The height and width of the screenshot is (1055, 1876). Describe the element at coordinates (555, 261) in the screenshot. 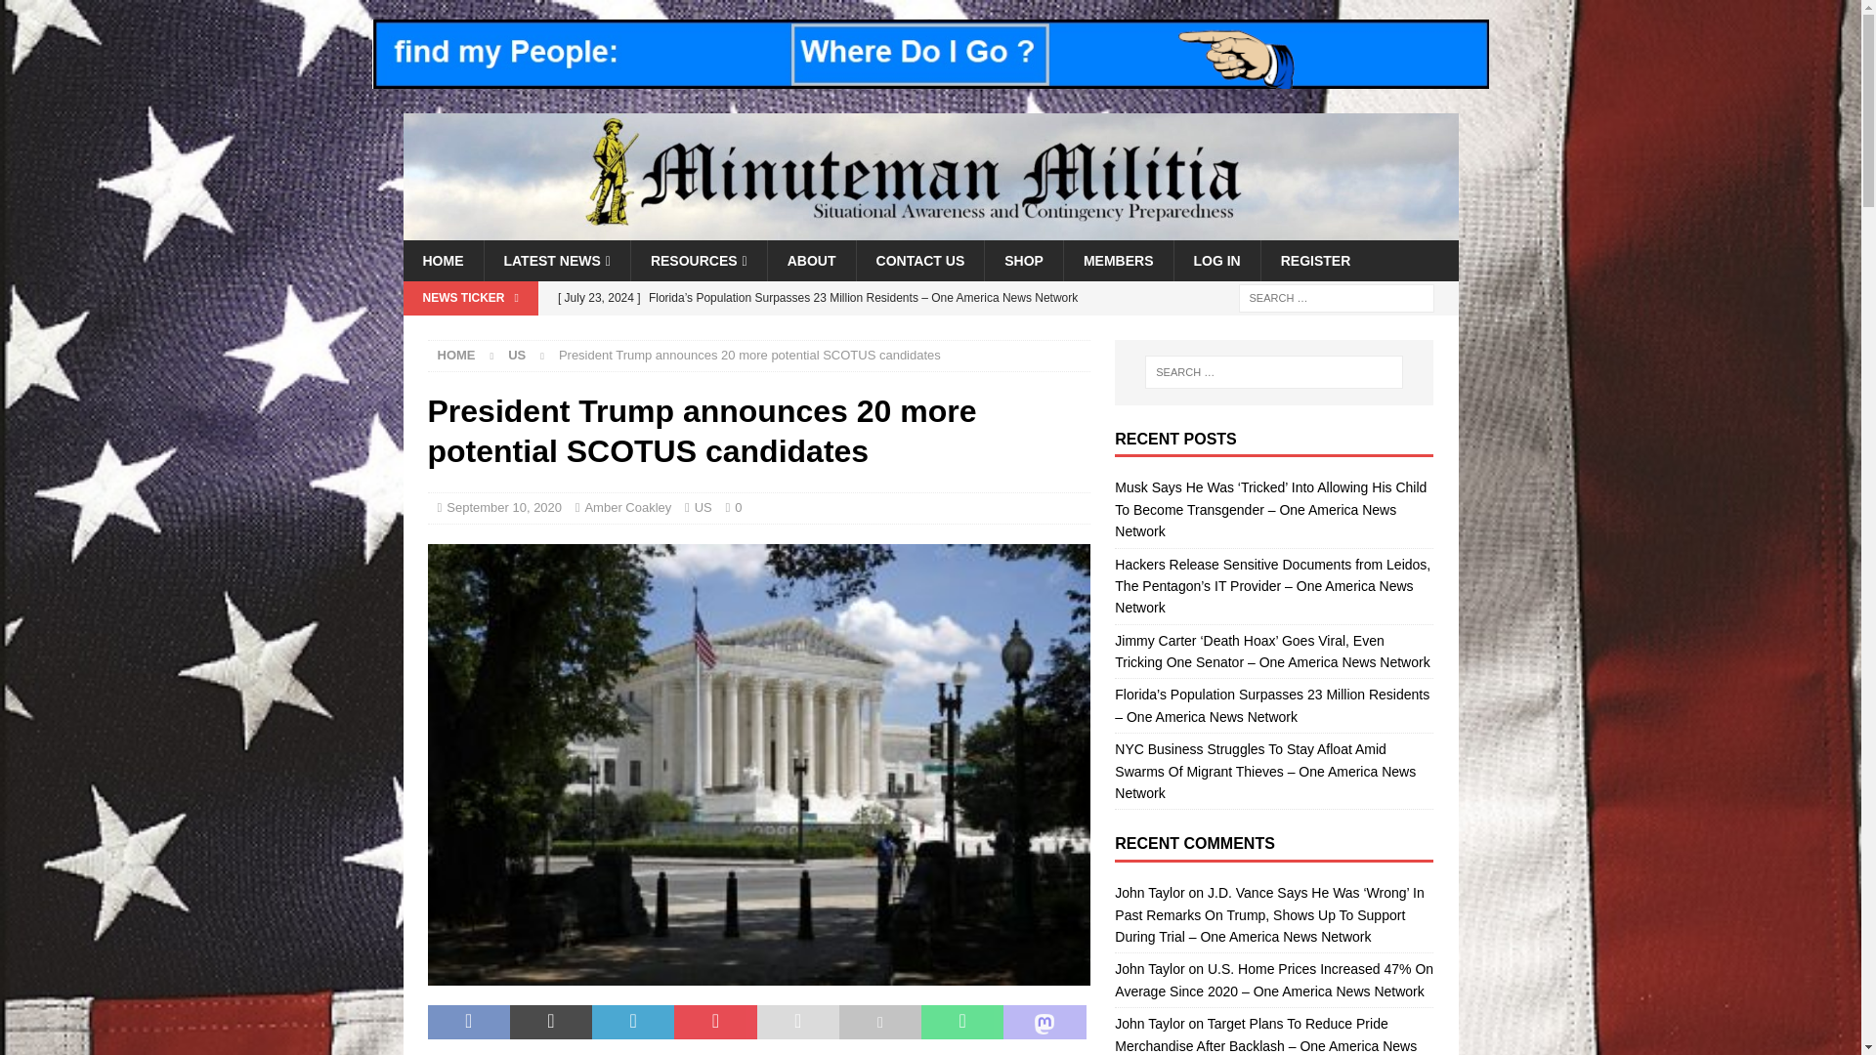

I see `LATEST NEWS` at that location.